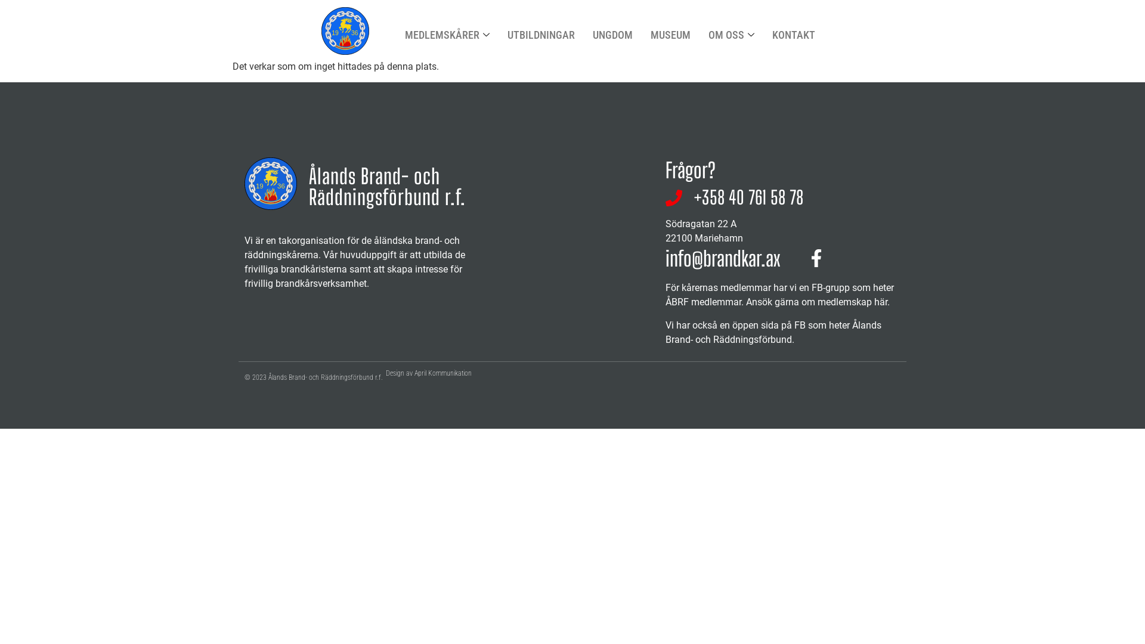 The height and width of the screenshot is (644, 1145). Describe the element at coordinates (794, 35) in the screenshot. I see `KONTAKT` at that location.